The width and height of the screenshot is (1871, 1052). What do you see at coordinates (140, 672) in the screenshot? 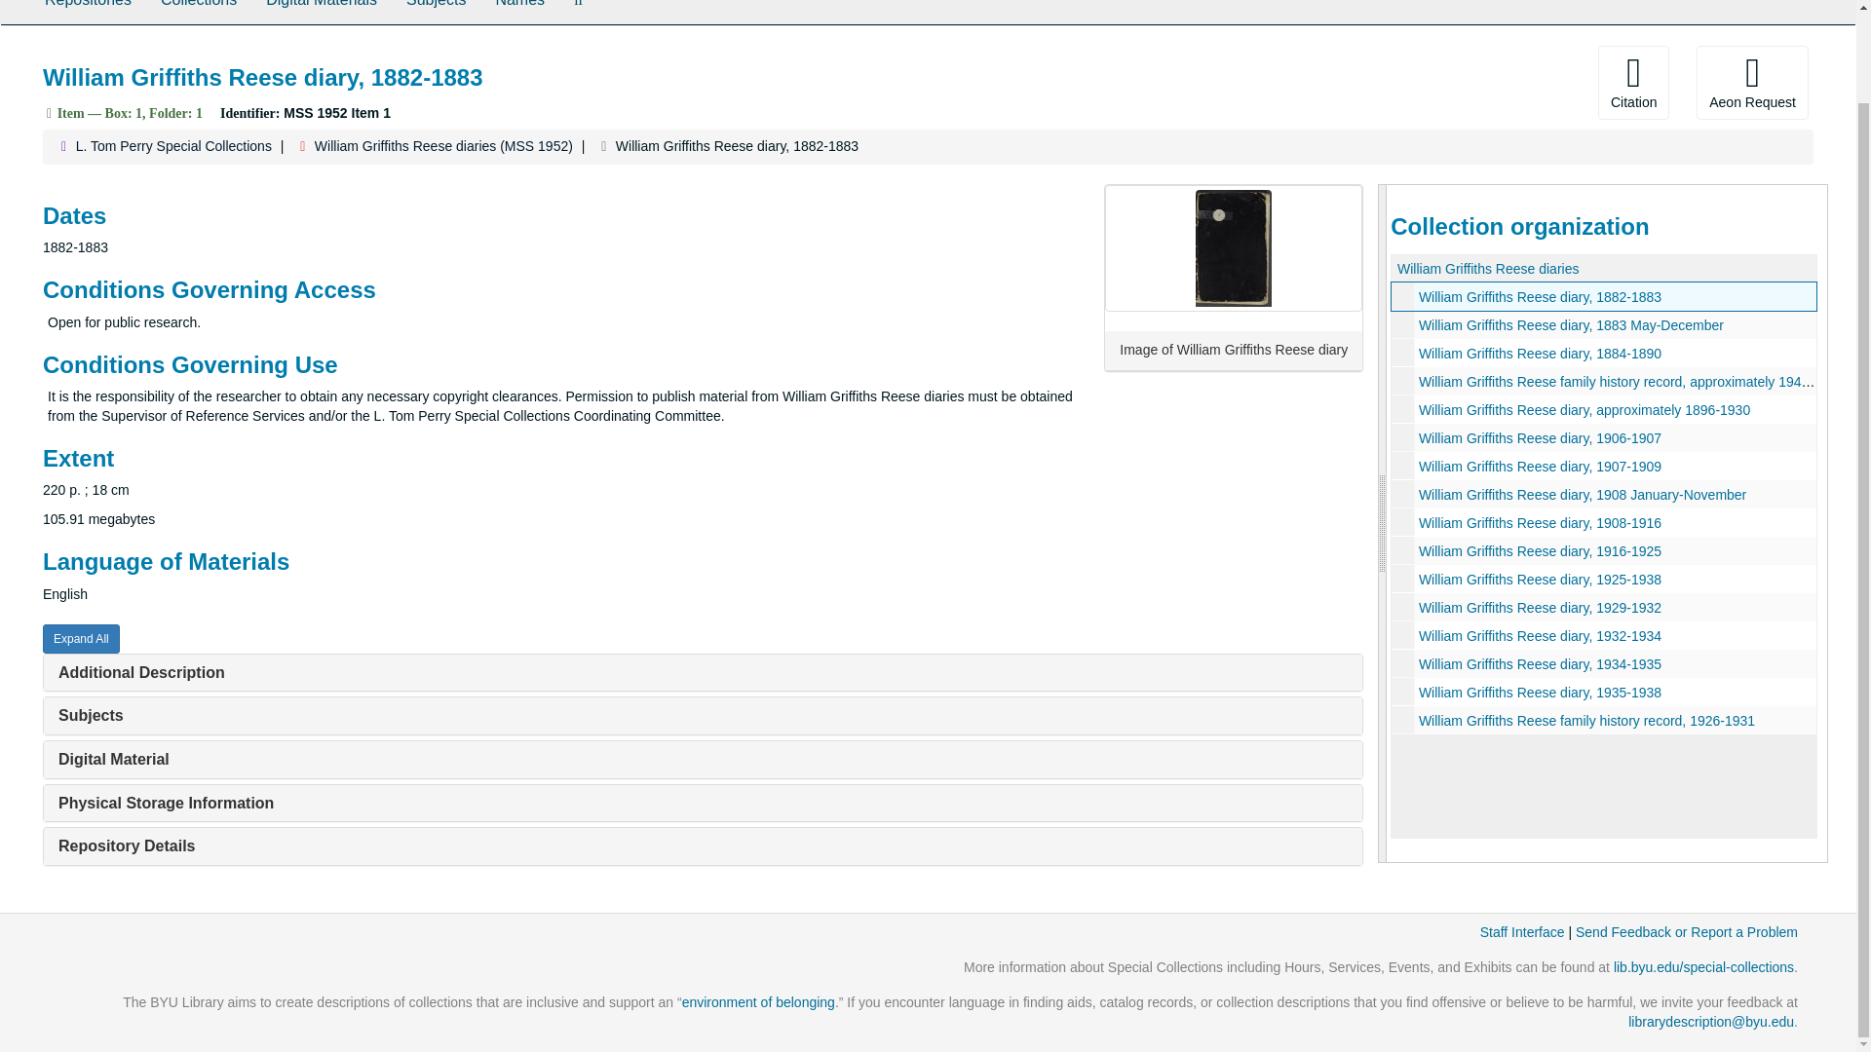
I see `Additional Description` at bounding box center [140, 672].